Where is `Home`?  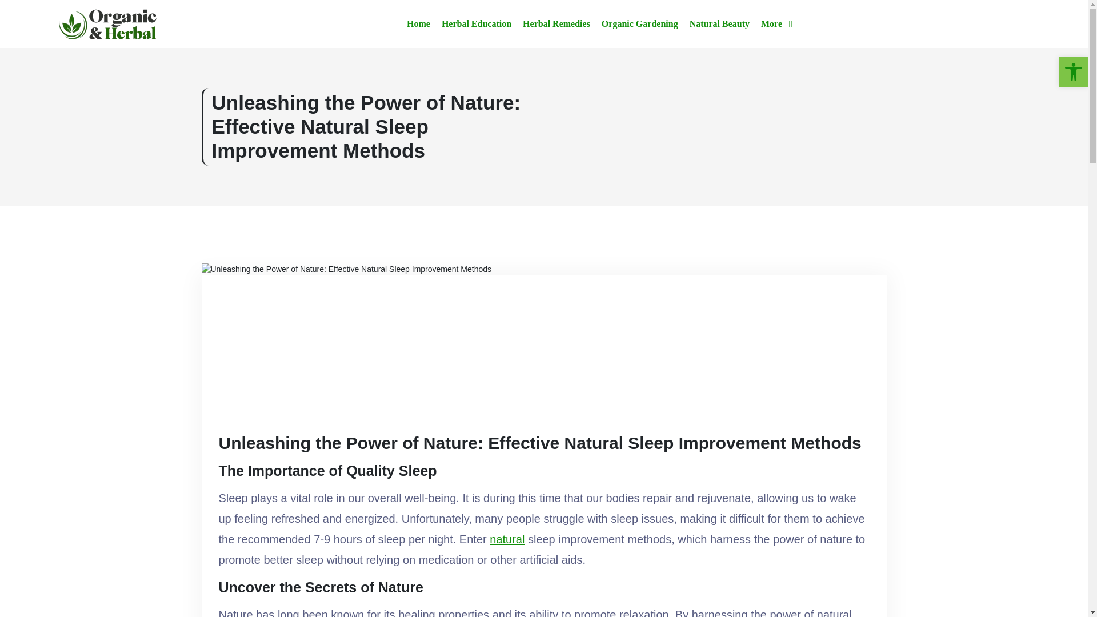
Home is located at coordinates (418, 24).